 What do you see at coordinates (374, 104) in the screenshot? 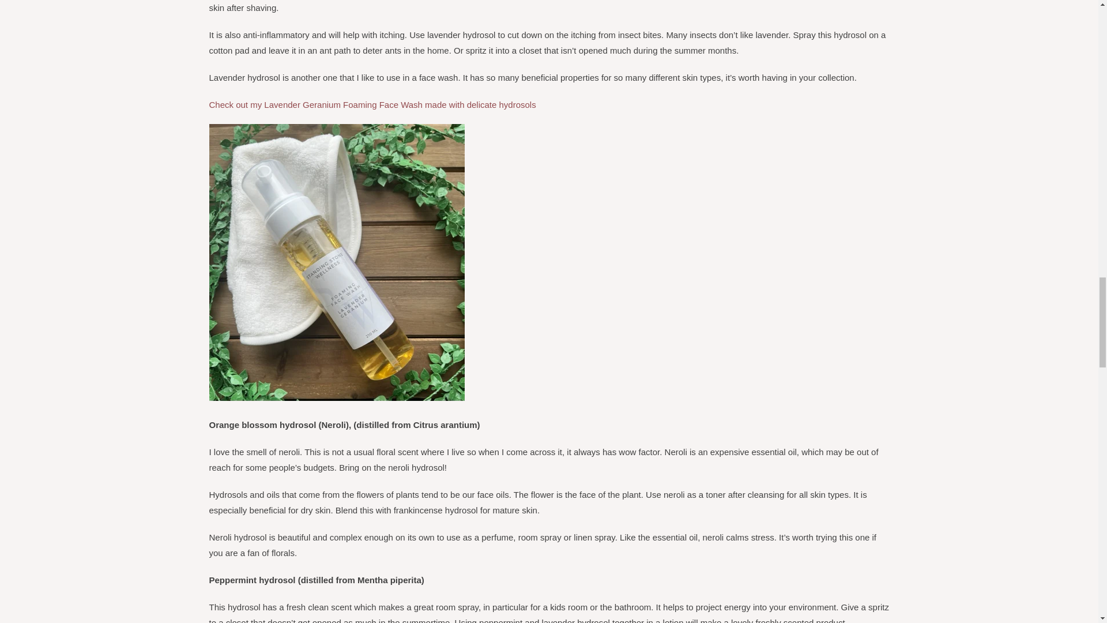
I see `Foaming Face Wash Lavender Geranium` at bounding box center [374, 104].